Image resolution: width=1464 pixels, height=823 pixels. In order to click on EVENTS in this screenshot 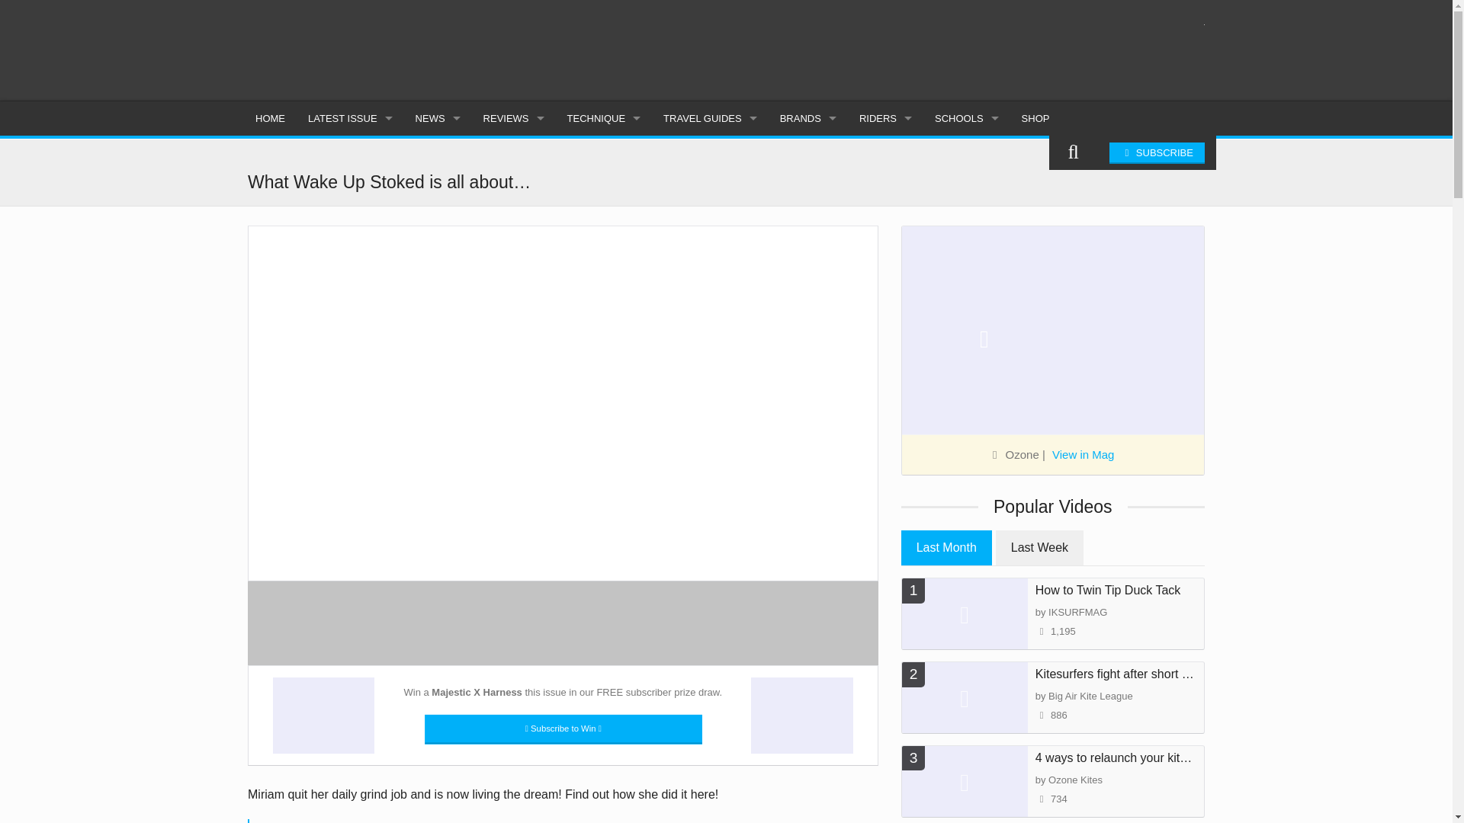, I will do `click(438, 258)`.